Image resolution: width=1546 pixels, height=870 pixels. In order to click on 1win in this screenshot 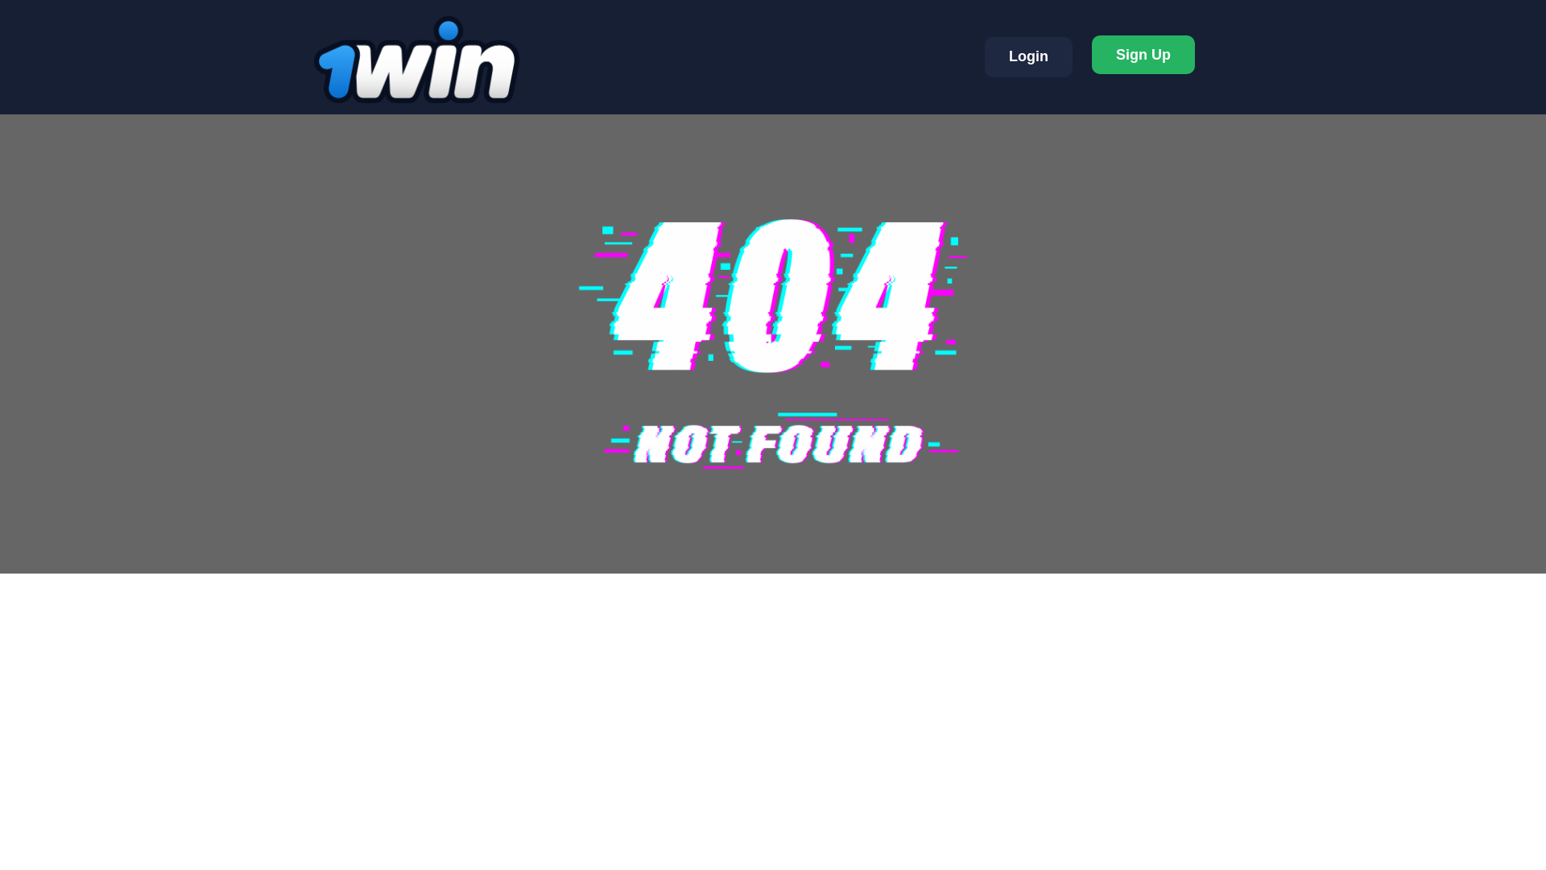, I will do `click(416, 60)`.